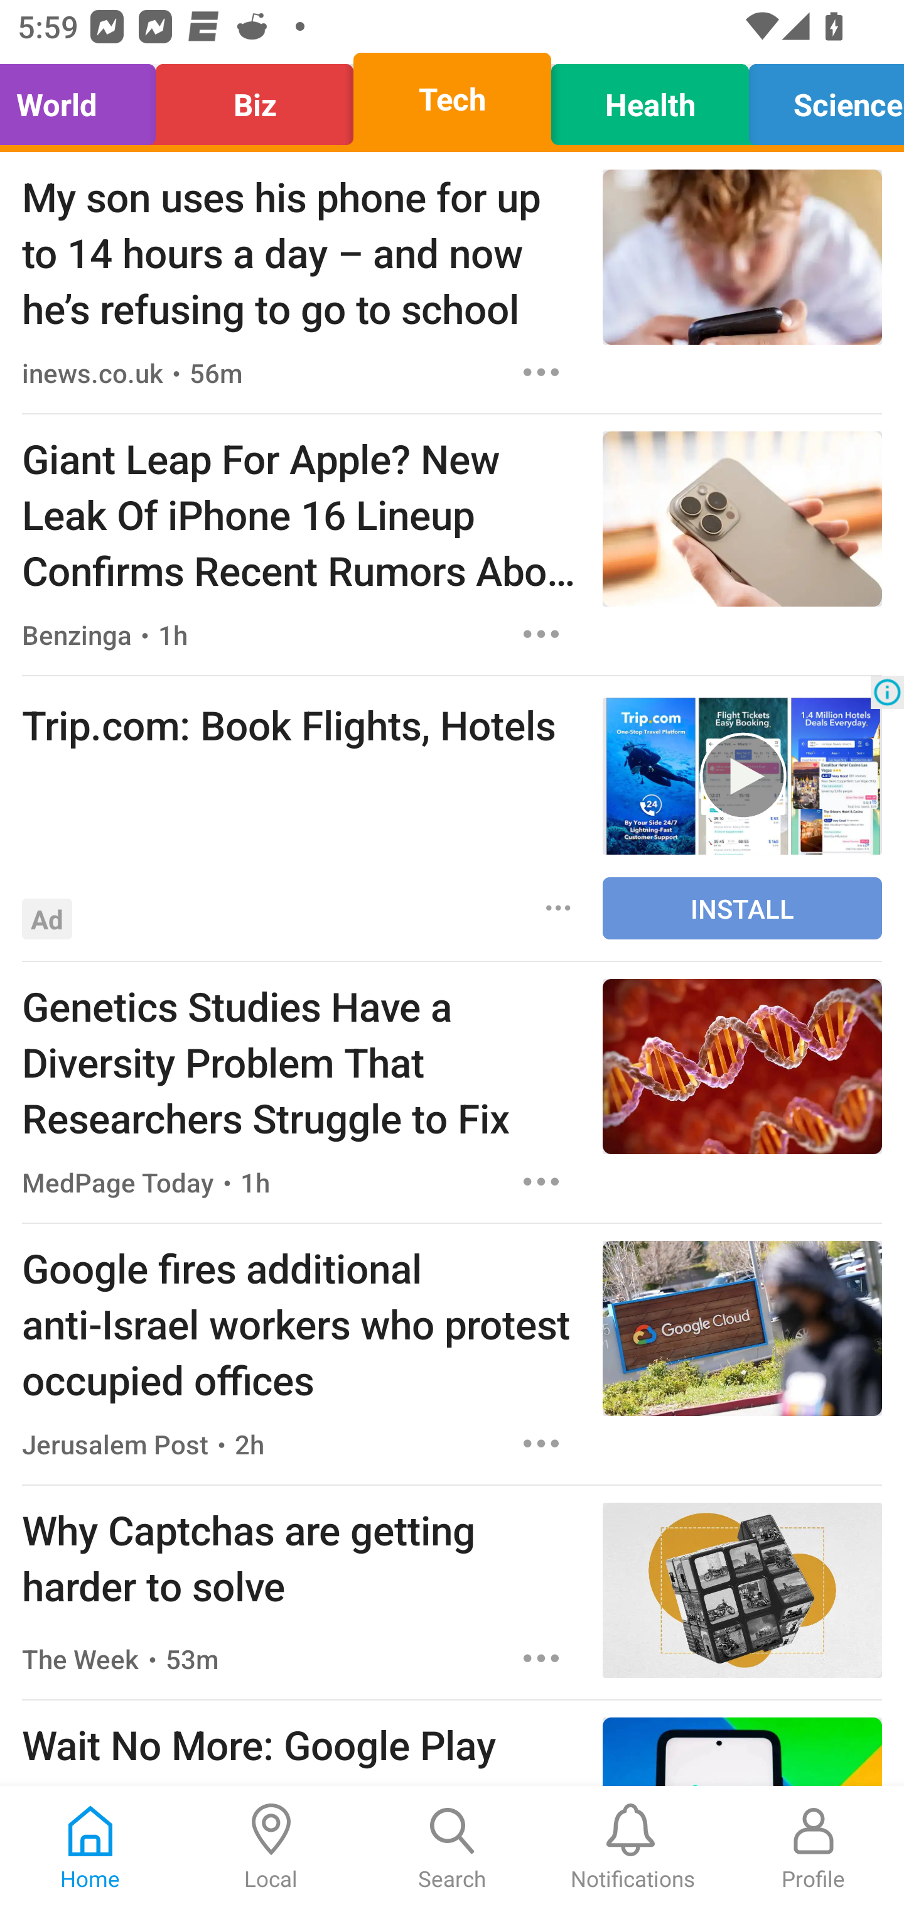 The width and height of the screenshot is (904, 1909). What do you see at coordinates (814, 1847) in the screenshot?
I see `Profile` at bounding box center [814, 1847].